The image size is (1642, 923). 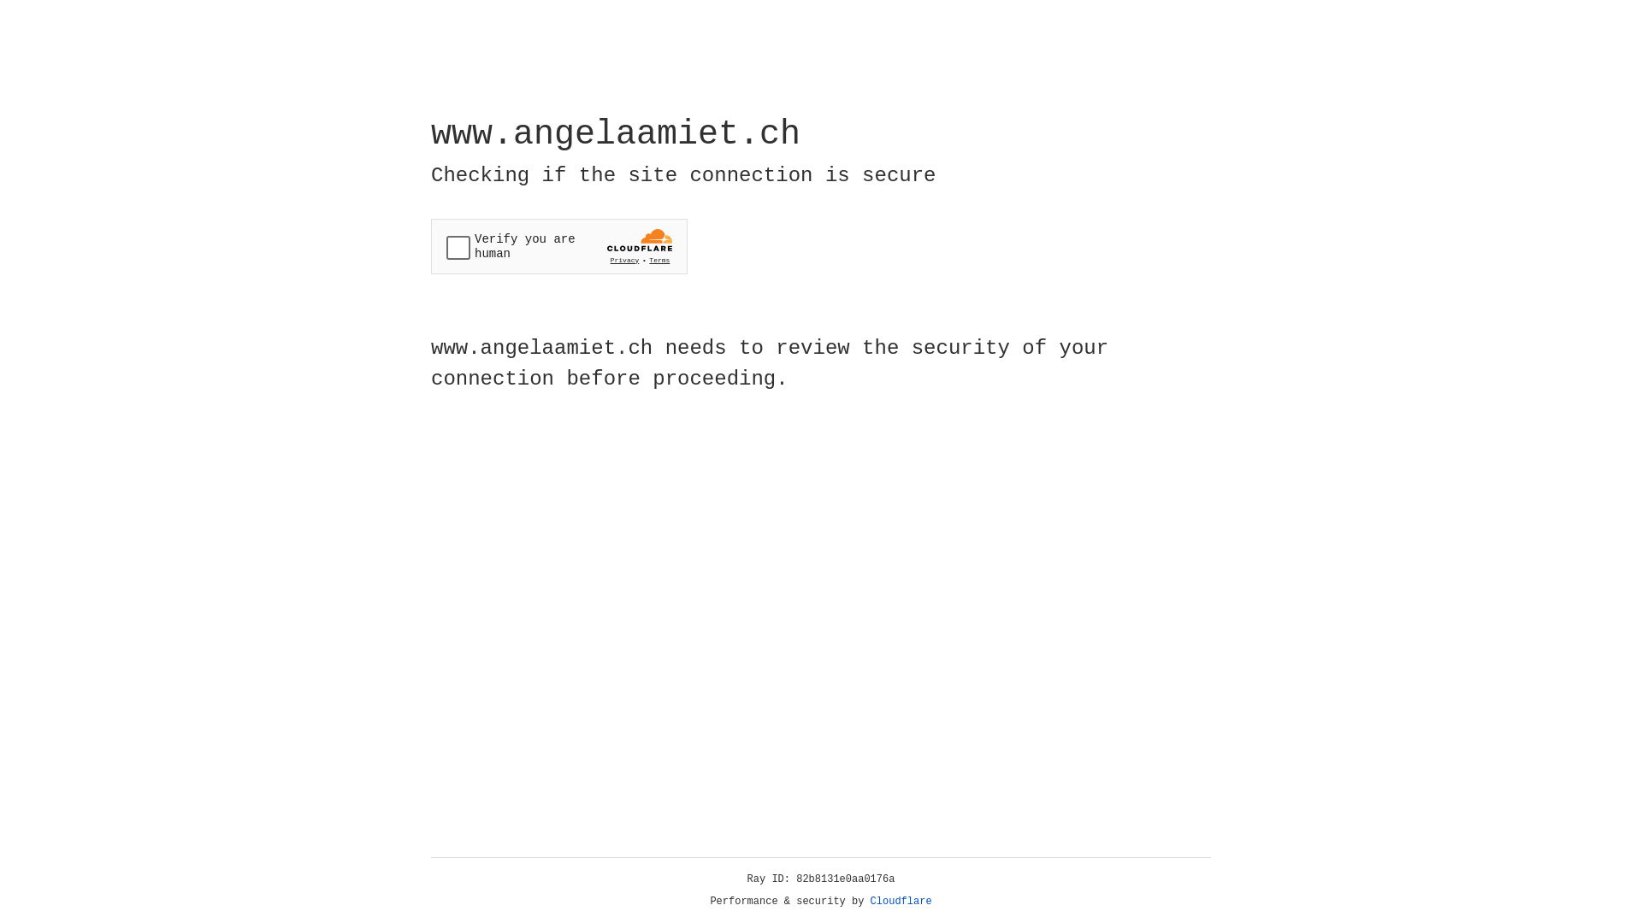 I want to click on Cloudflare, so click(x=901, y=902).